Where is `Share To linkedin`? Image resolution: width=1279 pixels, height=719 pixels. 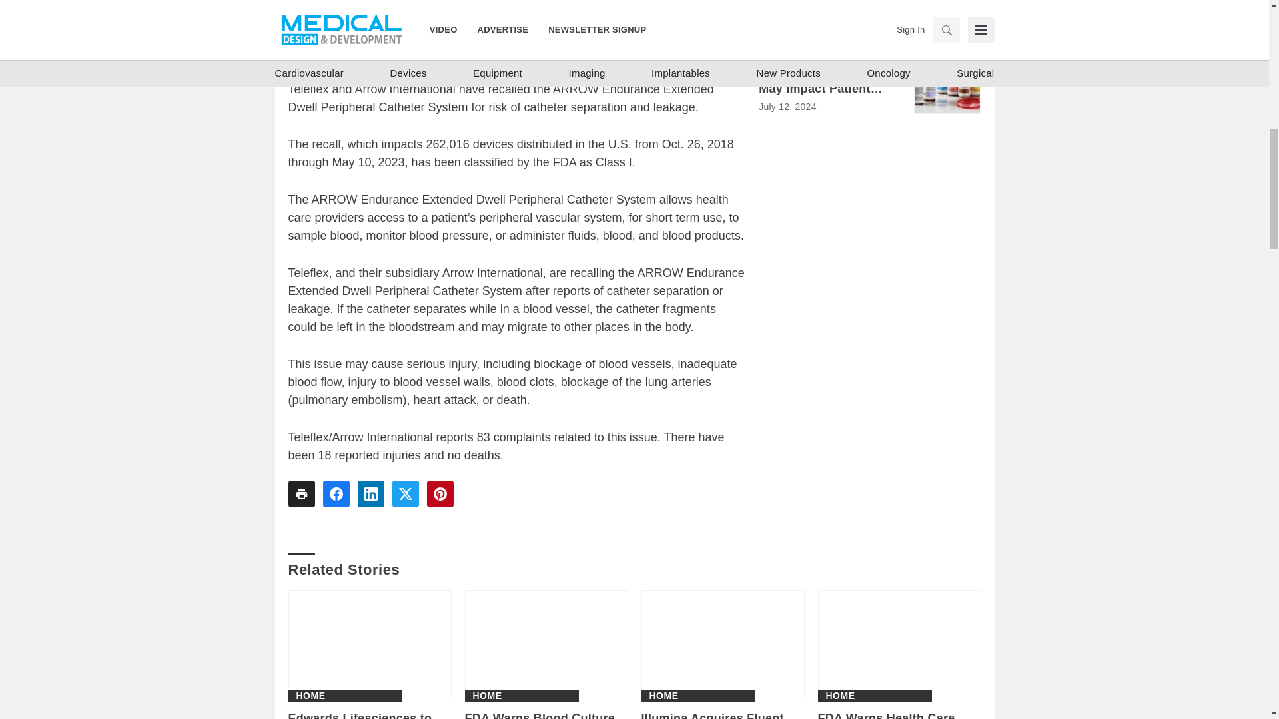
Share To linkedin is located at coordinates (370, 494).